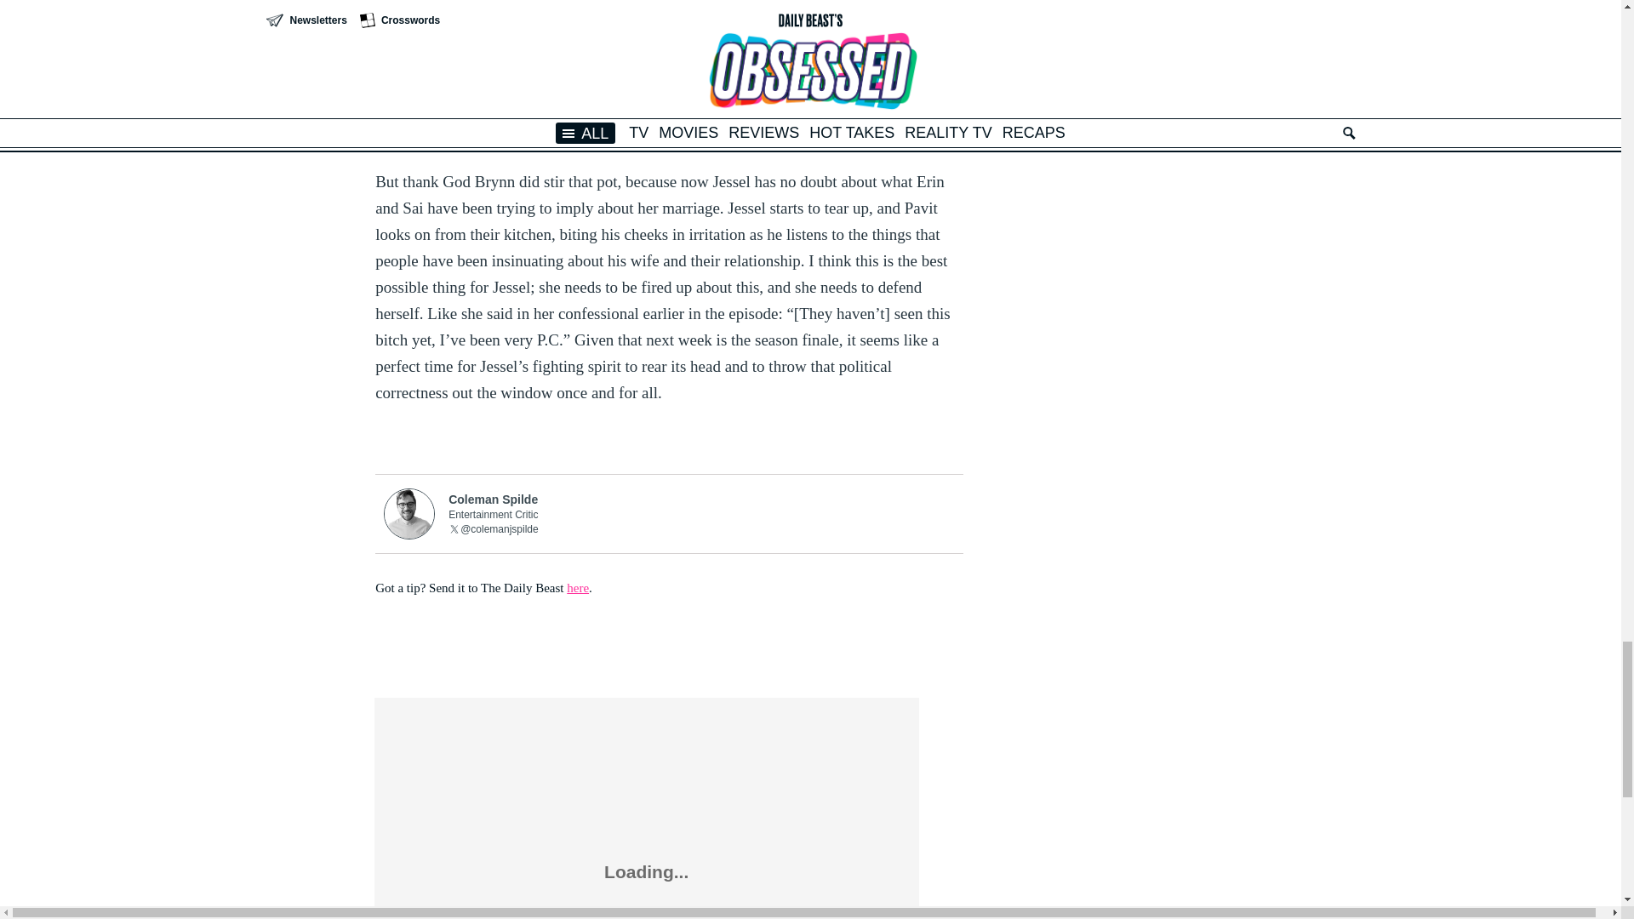  What do you see at coordinates (701, 499) in the screenshot?
I see `Coleman Spilde` at bounding box center [701, 499].